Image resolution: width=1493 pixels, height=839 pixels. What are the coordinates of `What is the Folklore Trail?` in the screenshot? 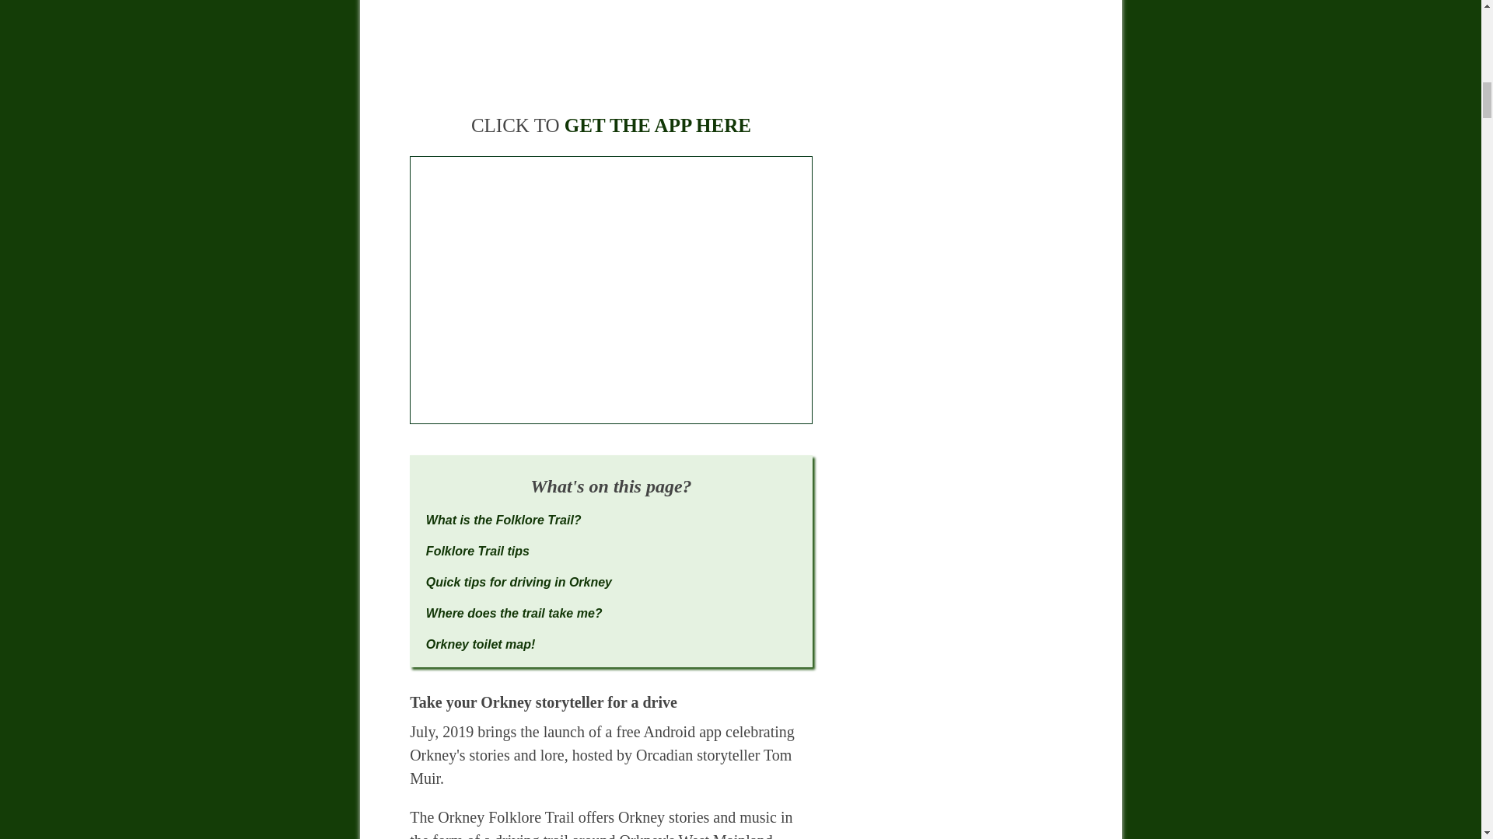 It's located at (504, 520).